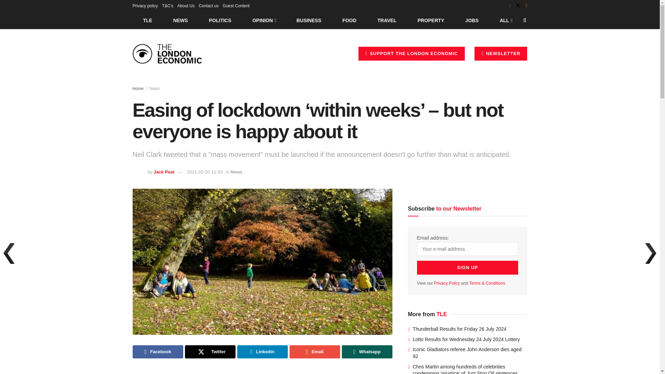  What do you see at coordinates (472, 20) in the screenshot?
I see `JOBS` at bounding box center [472, 20].